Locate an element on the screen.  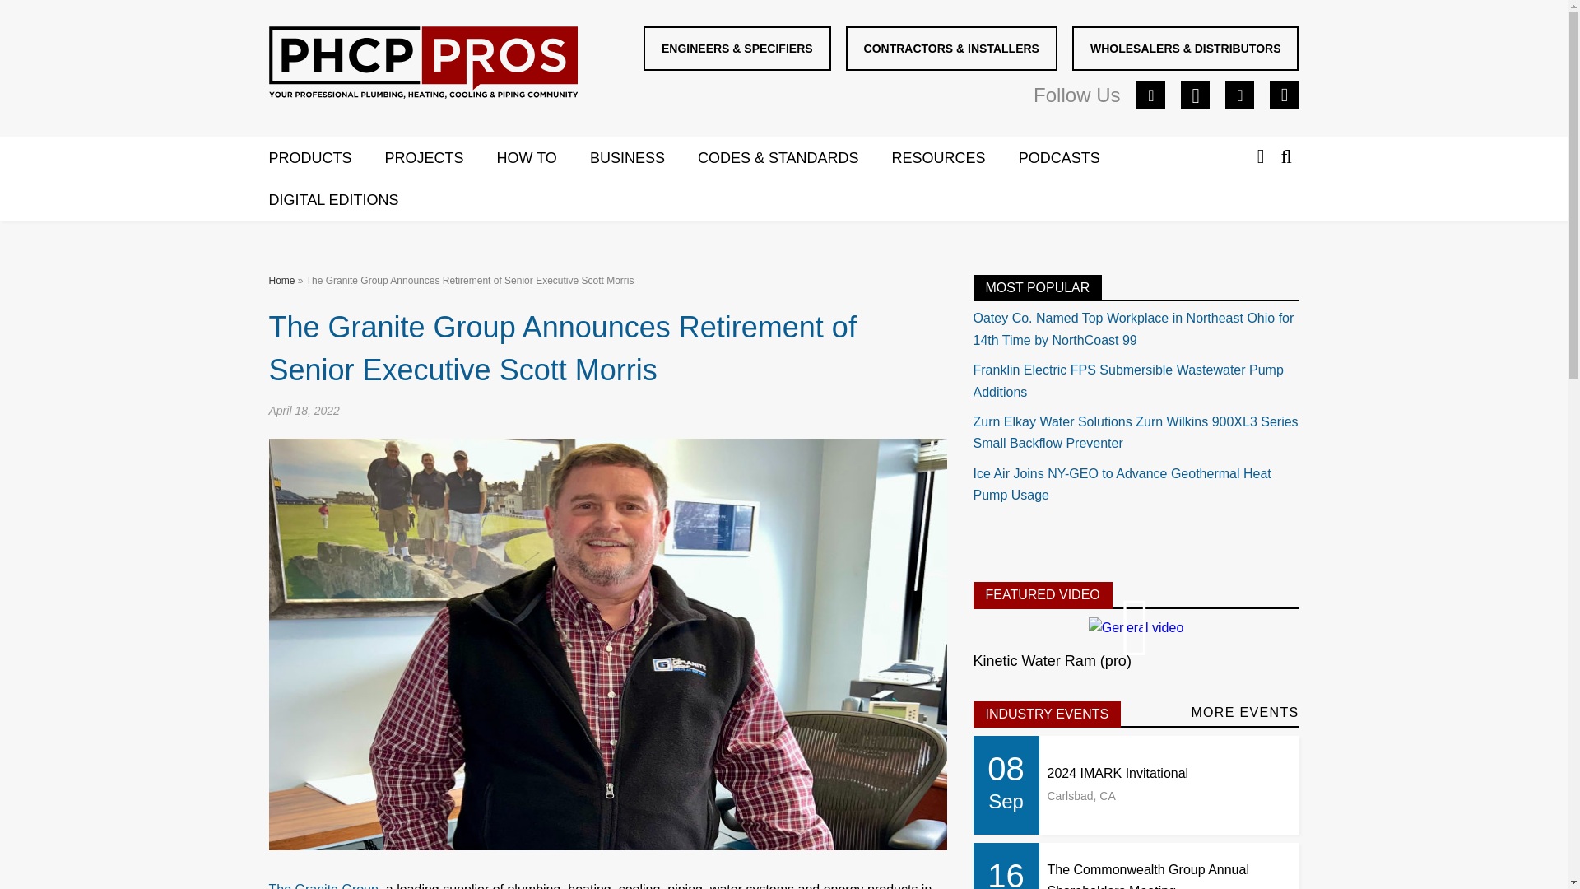
BUSINESS is located at coordinates (644, 159).